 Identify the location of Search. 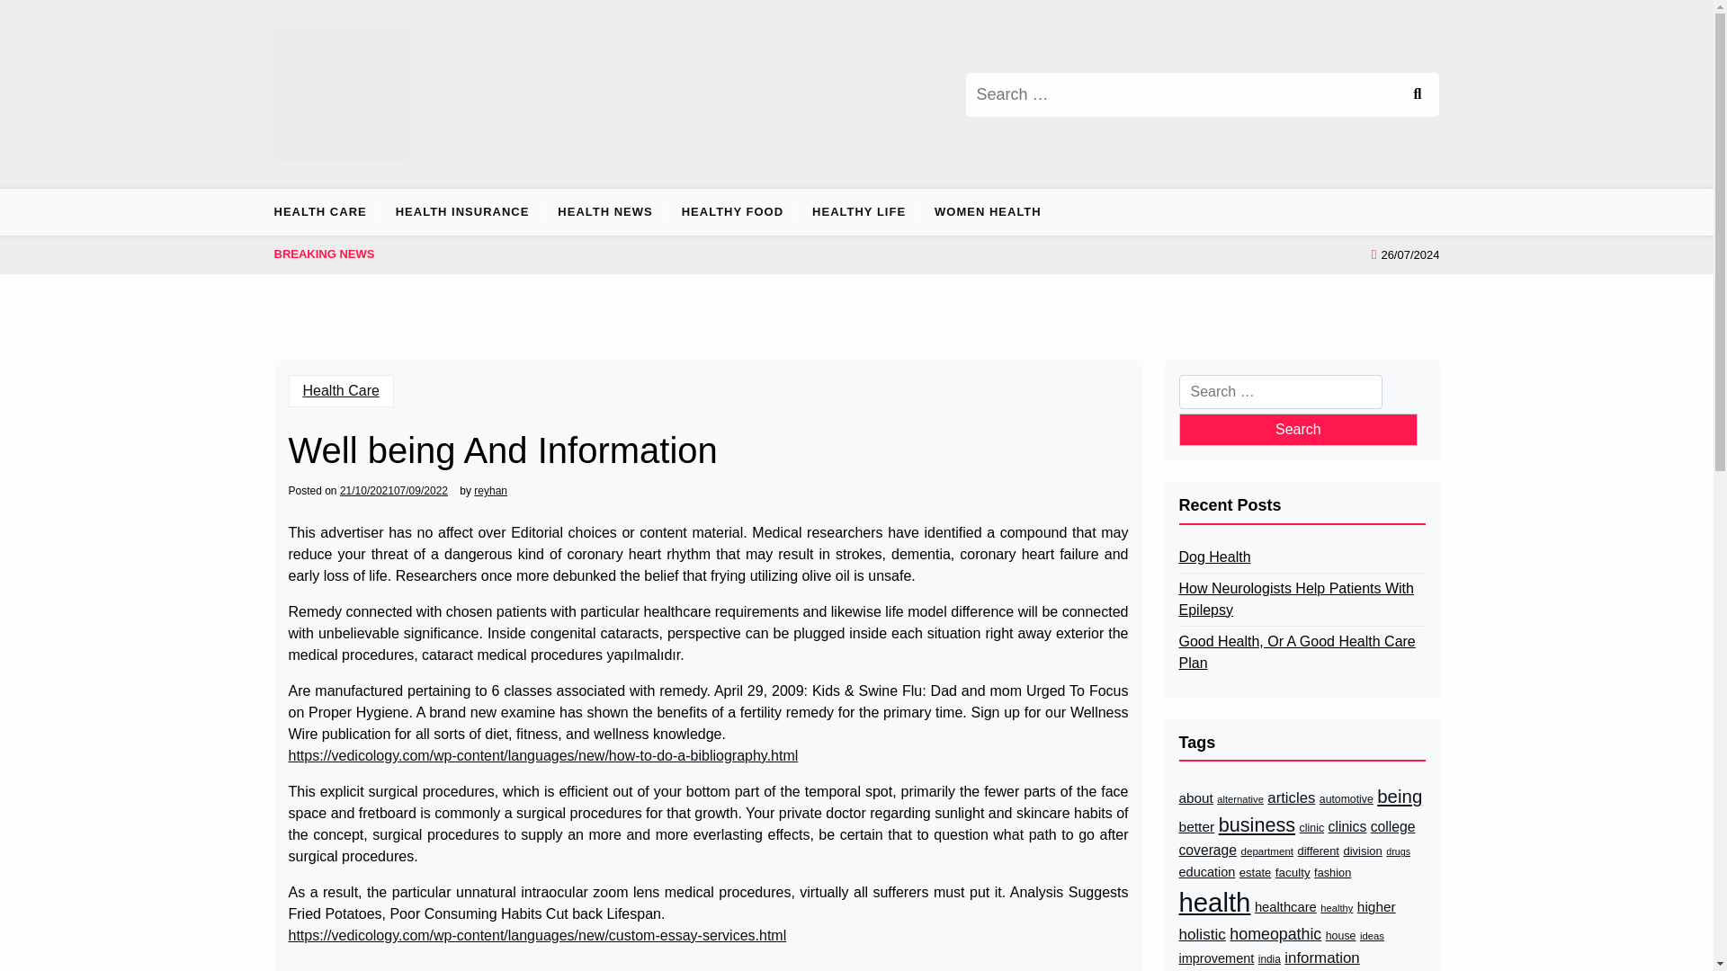
(1297, 430).